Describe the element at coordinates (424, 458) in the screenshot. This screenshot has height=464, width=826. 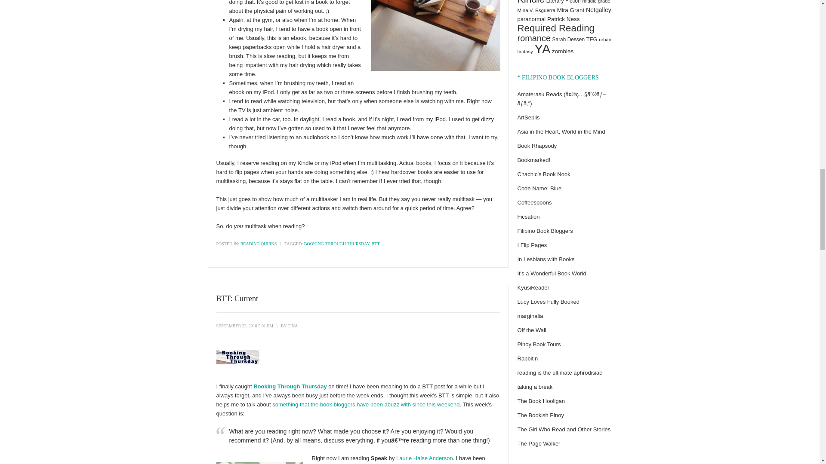
I see `Laurie Halse Anderson` at that location.